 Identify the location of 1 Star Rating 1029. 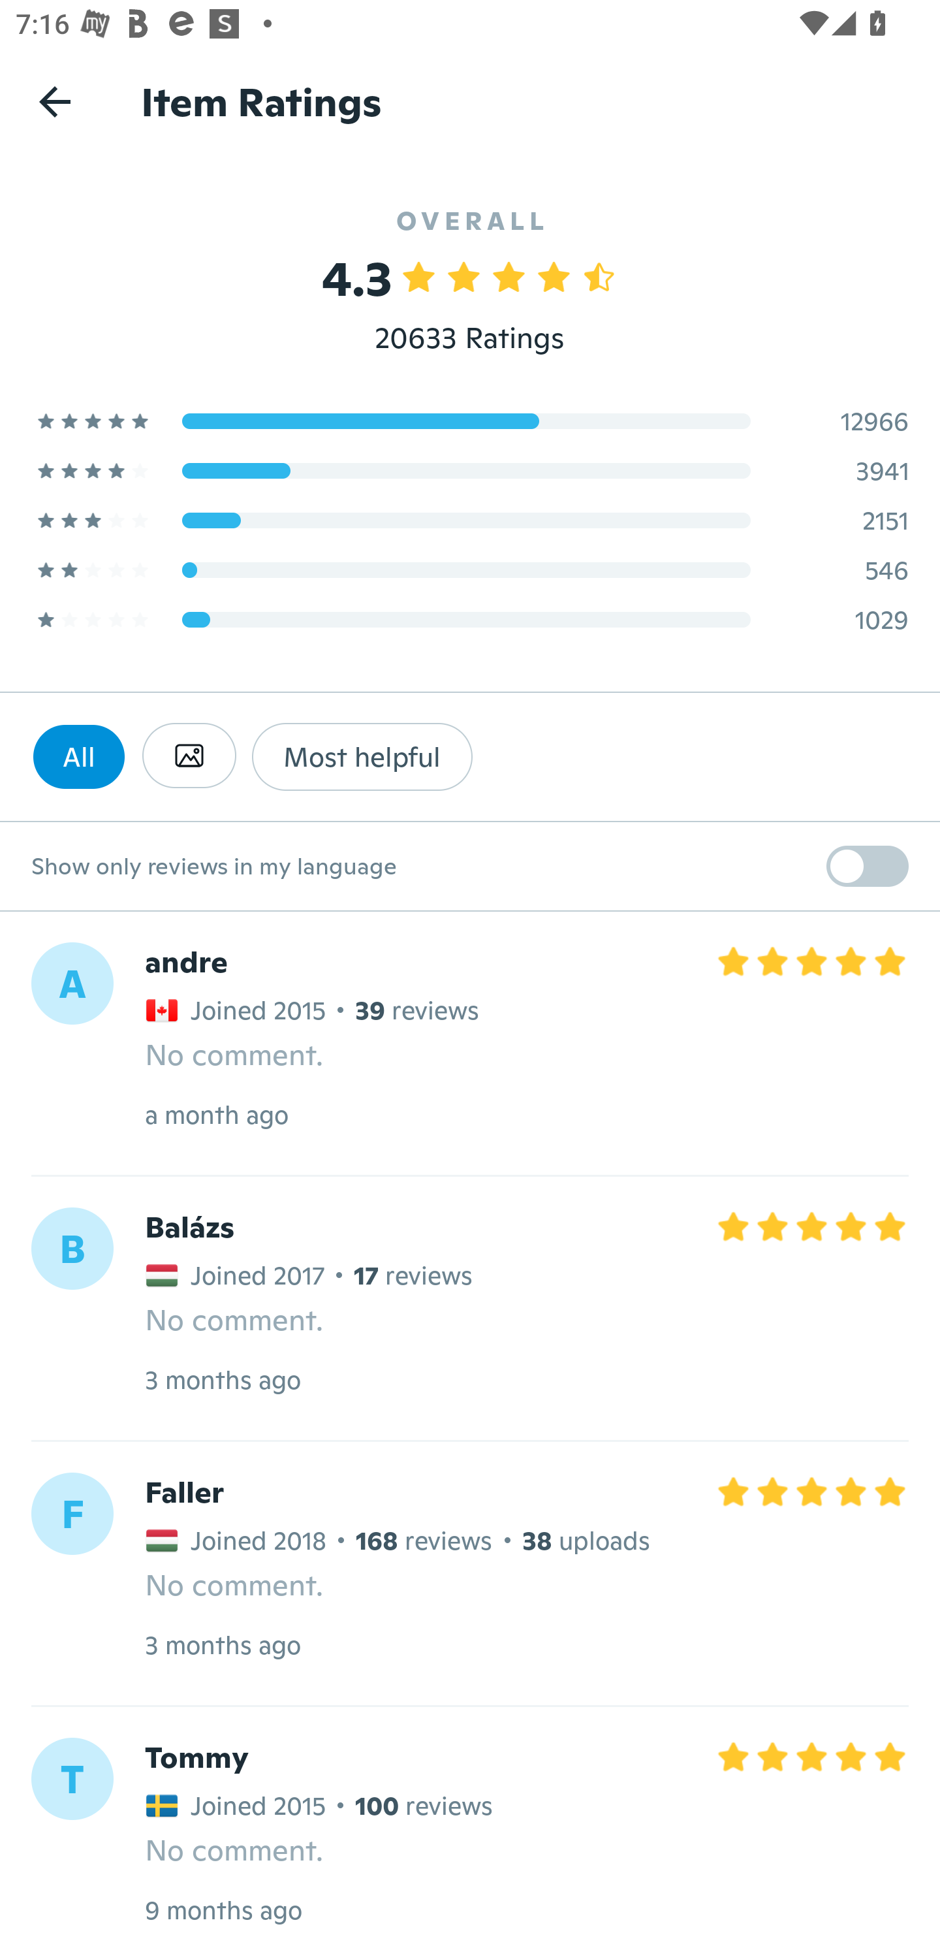
(470, 619).